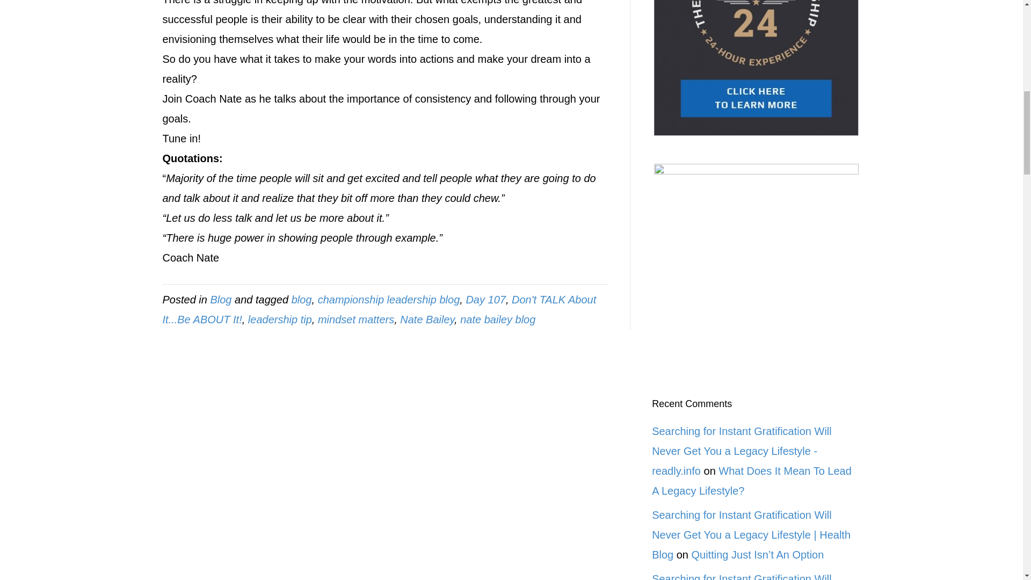 The image size is (1031, 580). I want to click on nate bailey blog, so click(497, 319).